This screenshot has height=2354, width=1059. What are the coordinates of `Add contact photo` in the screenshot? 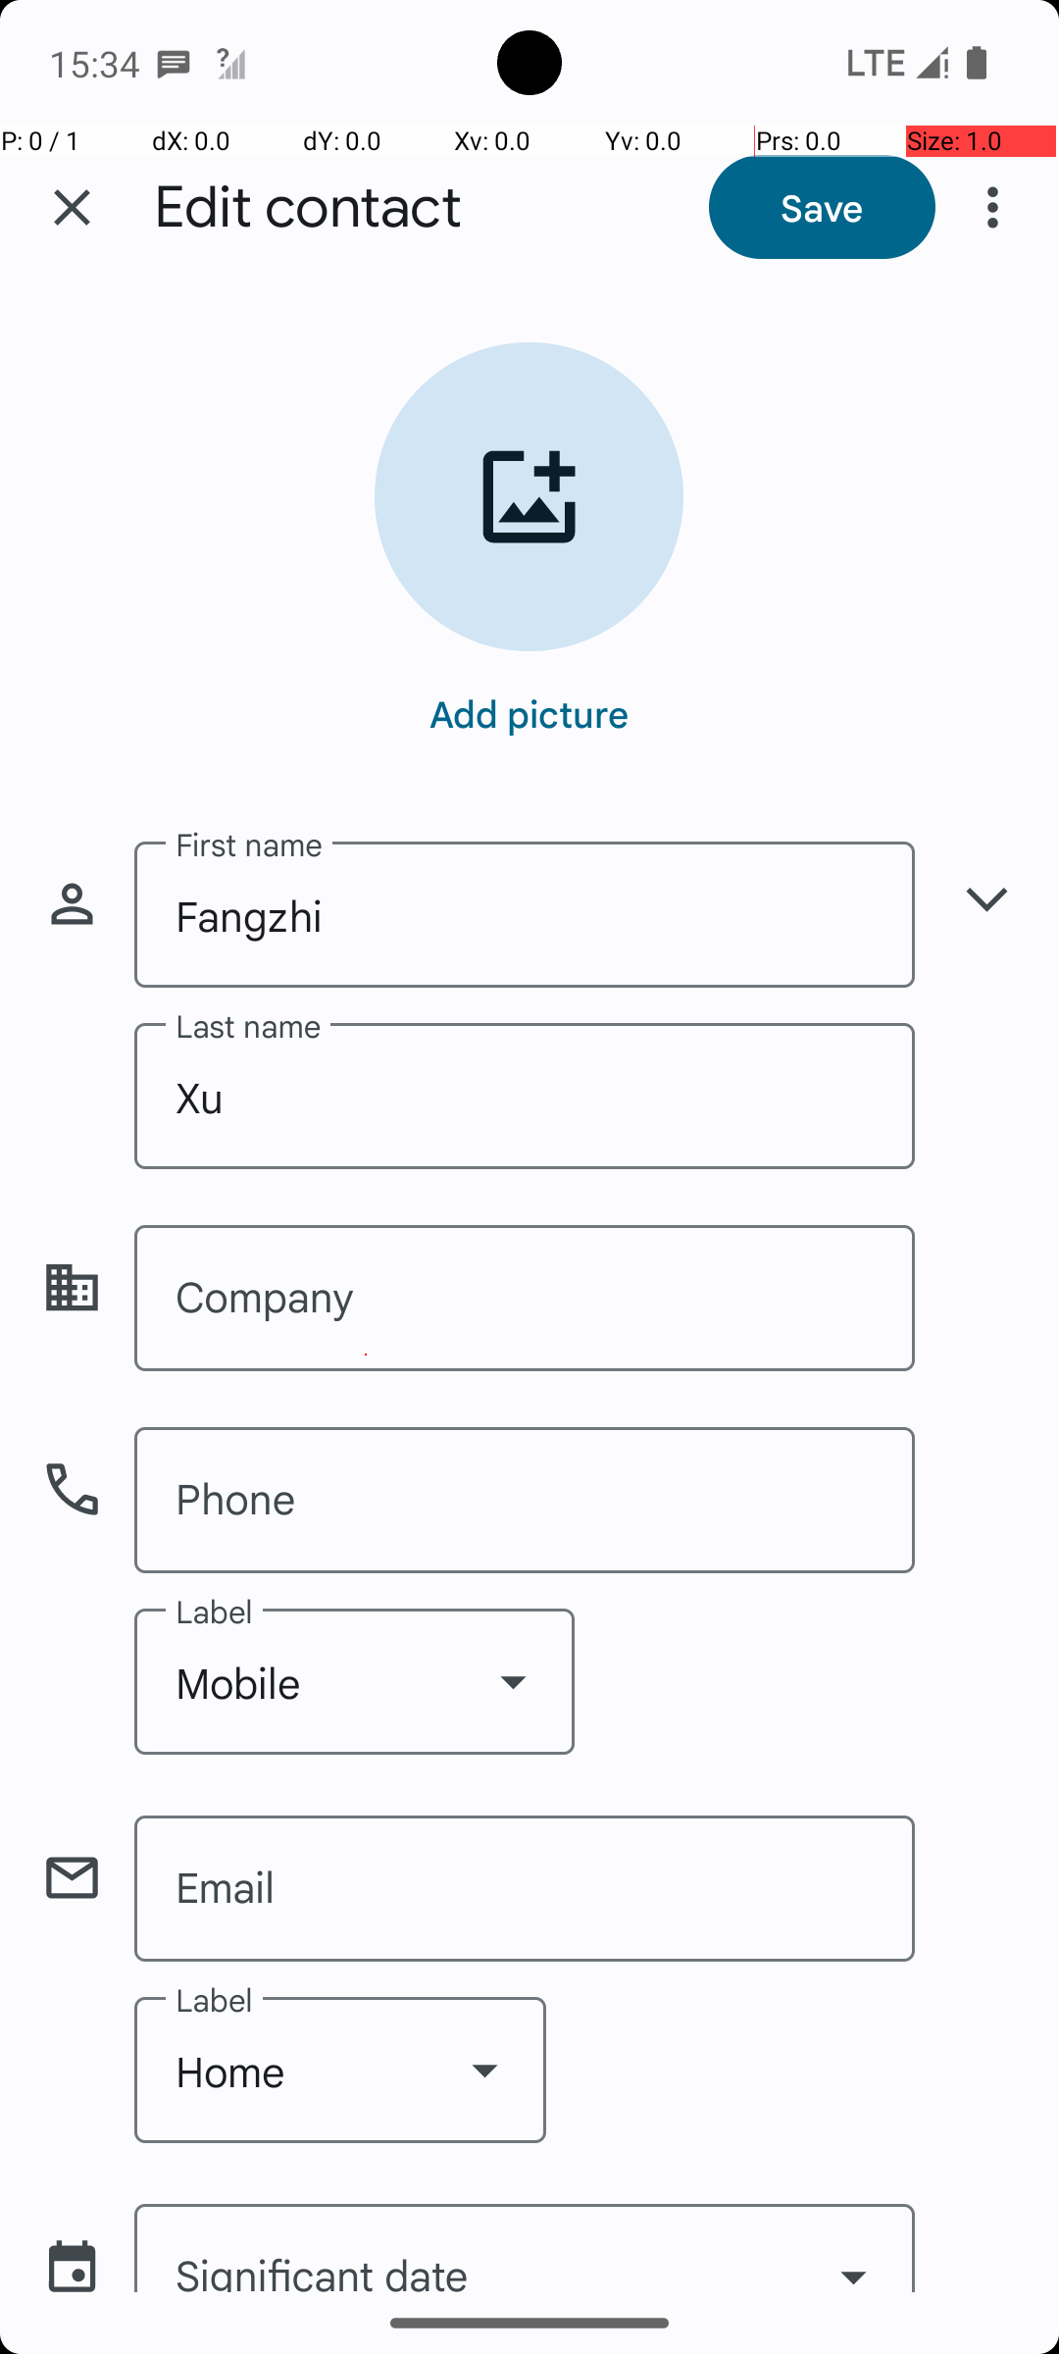 It's located at (529, 496).